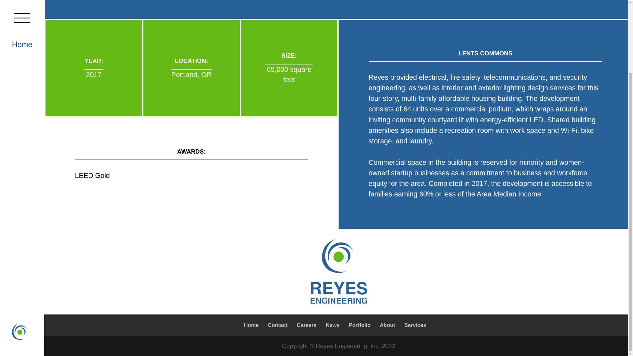 The height and width of the screenshot is (356, 633). I want to click on Careers, so click(307, 325).